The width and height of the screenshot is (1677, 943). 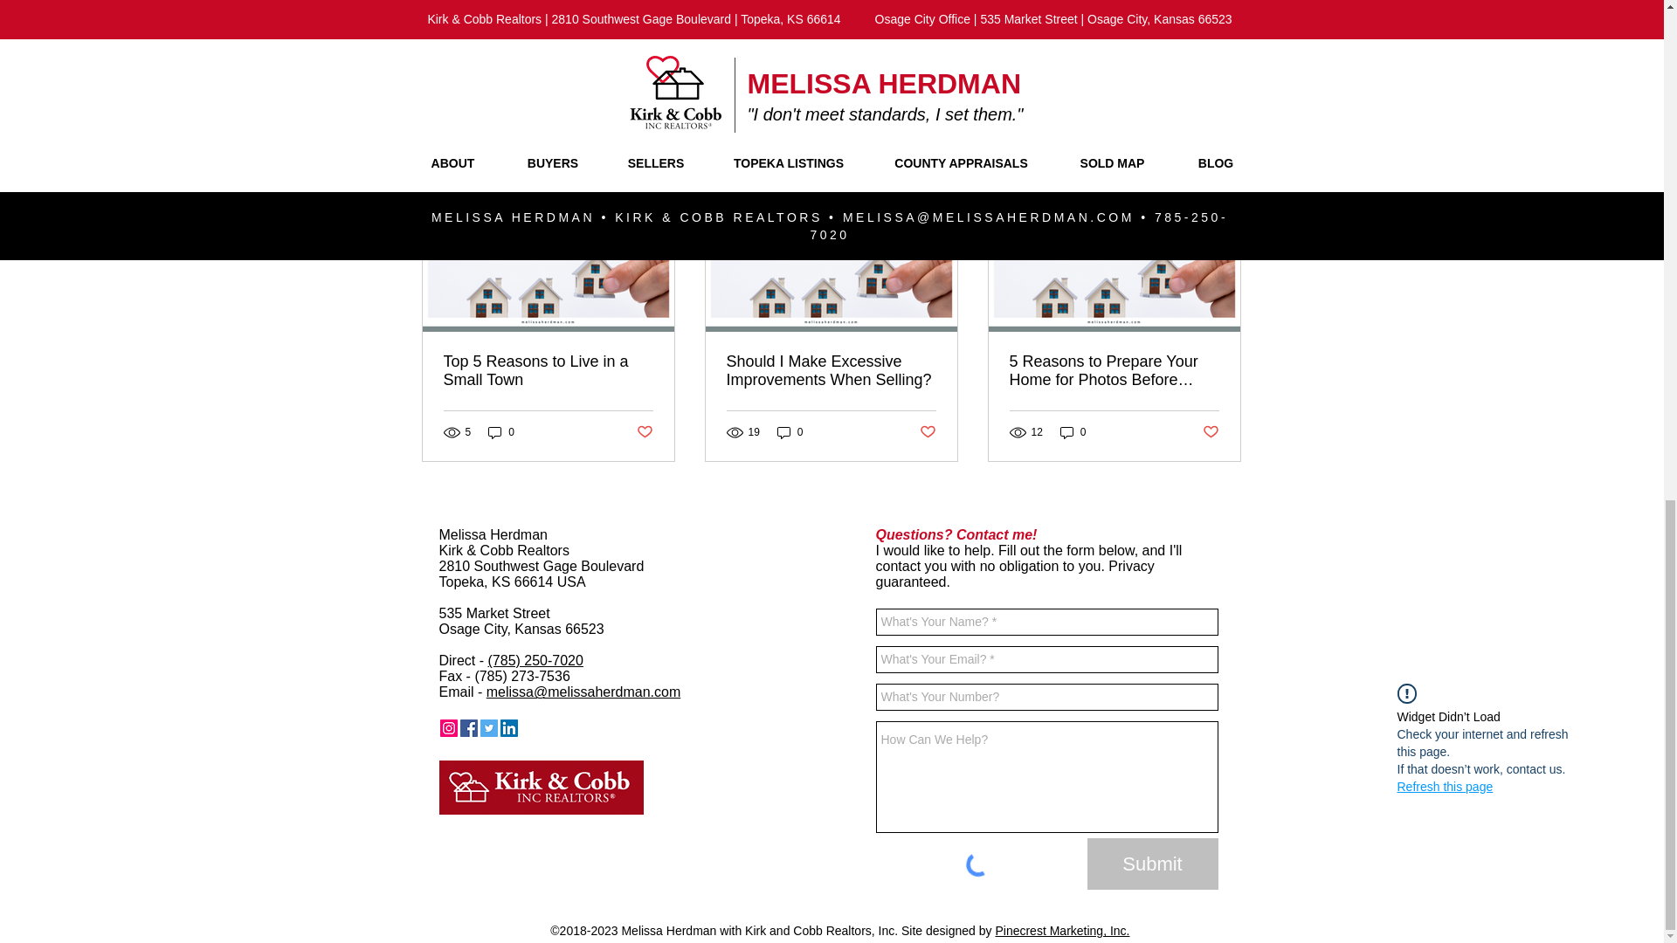 I want to click on 0, so click(x=501, y=433).